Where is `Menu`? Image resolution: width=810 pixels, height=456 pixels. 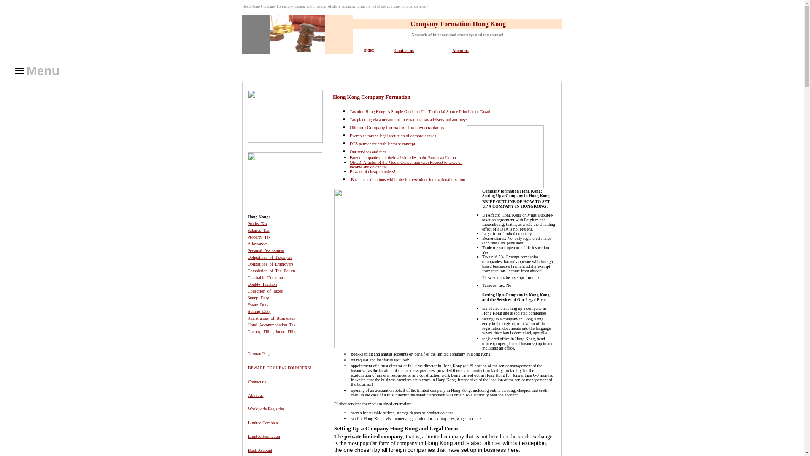
Menu is located at coordinates (39, 71).